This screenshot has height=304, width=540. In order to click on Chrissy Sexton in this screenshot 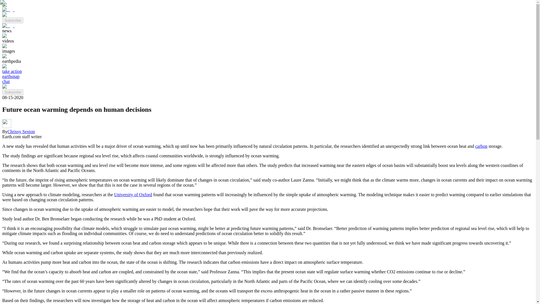, I will do `click(21, 132)`.